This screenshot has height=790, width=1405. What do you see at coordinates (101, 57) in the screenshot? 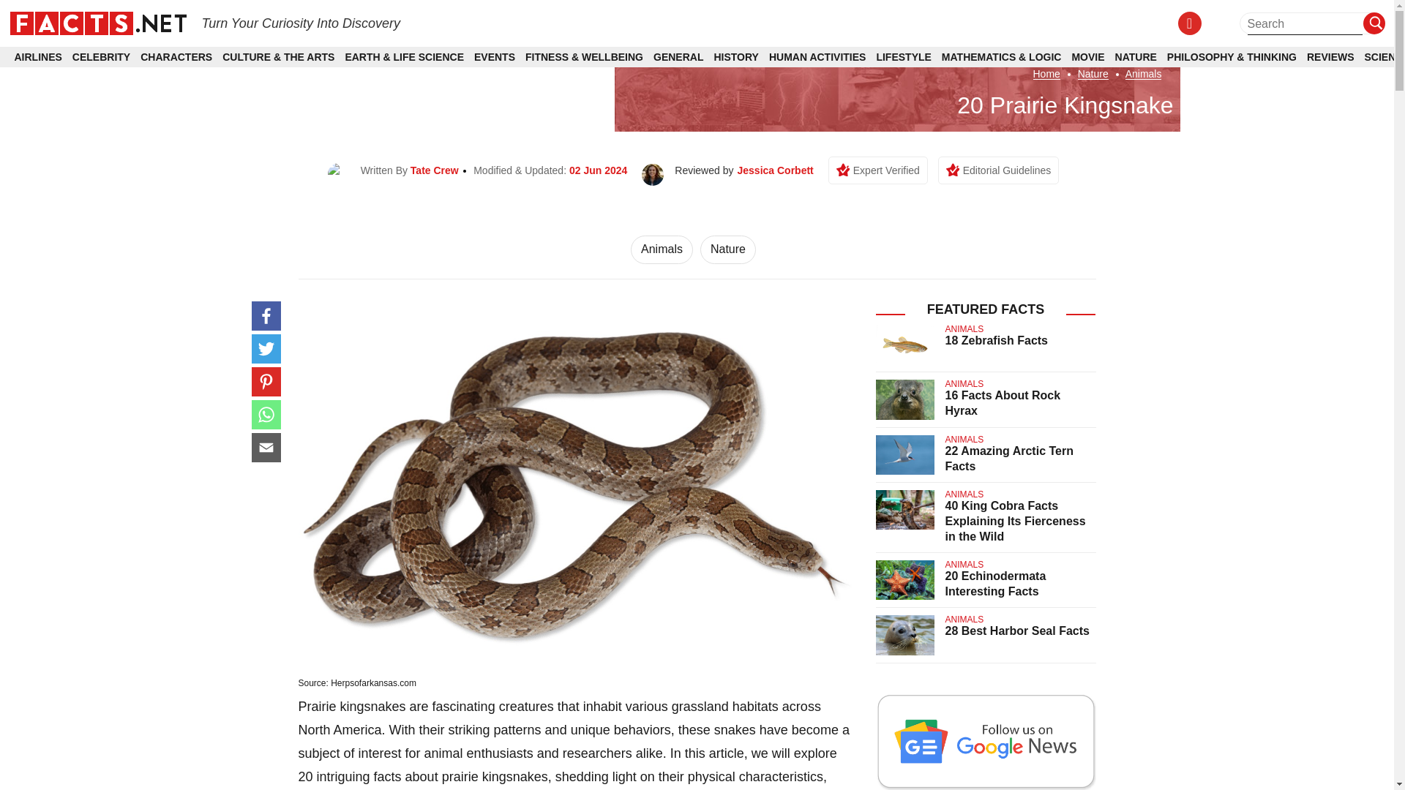
I see `CELEBRITY` at bounding box center [101, 57].